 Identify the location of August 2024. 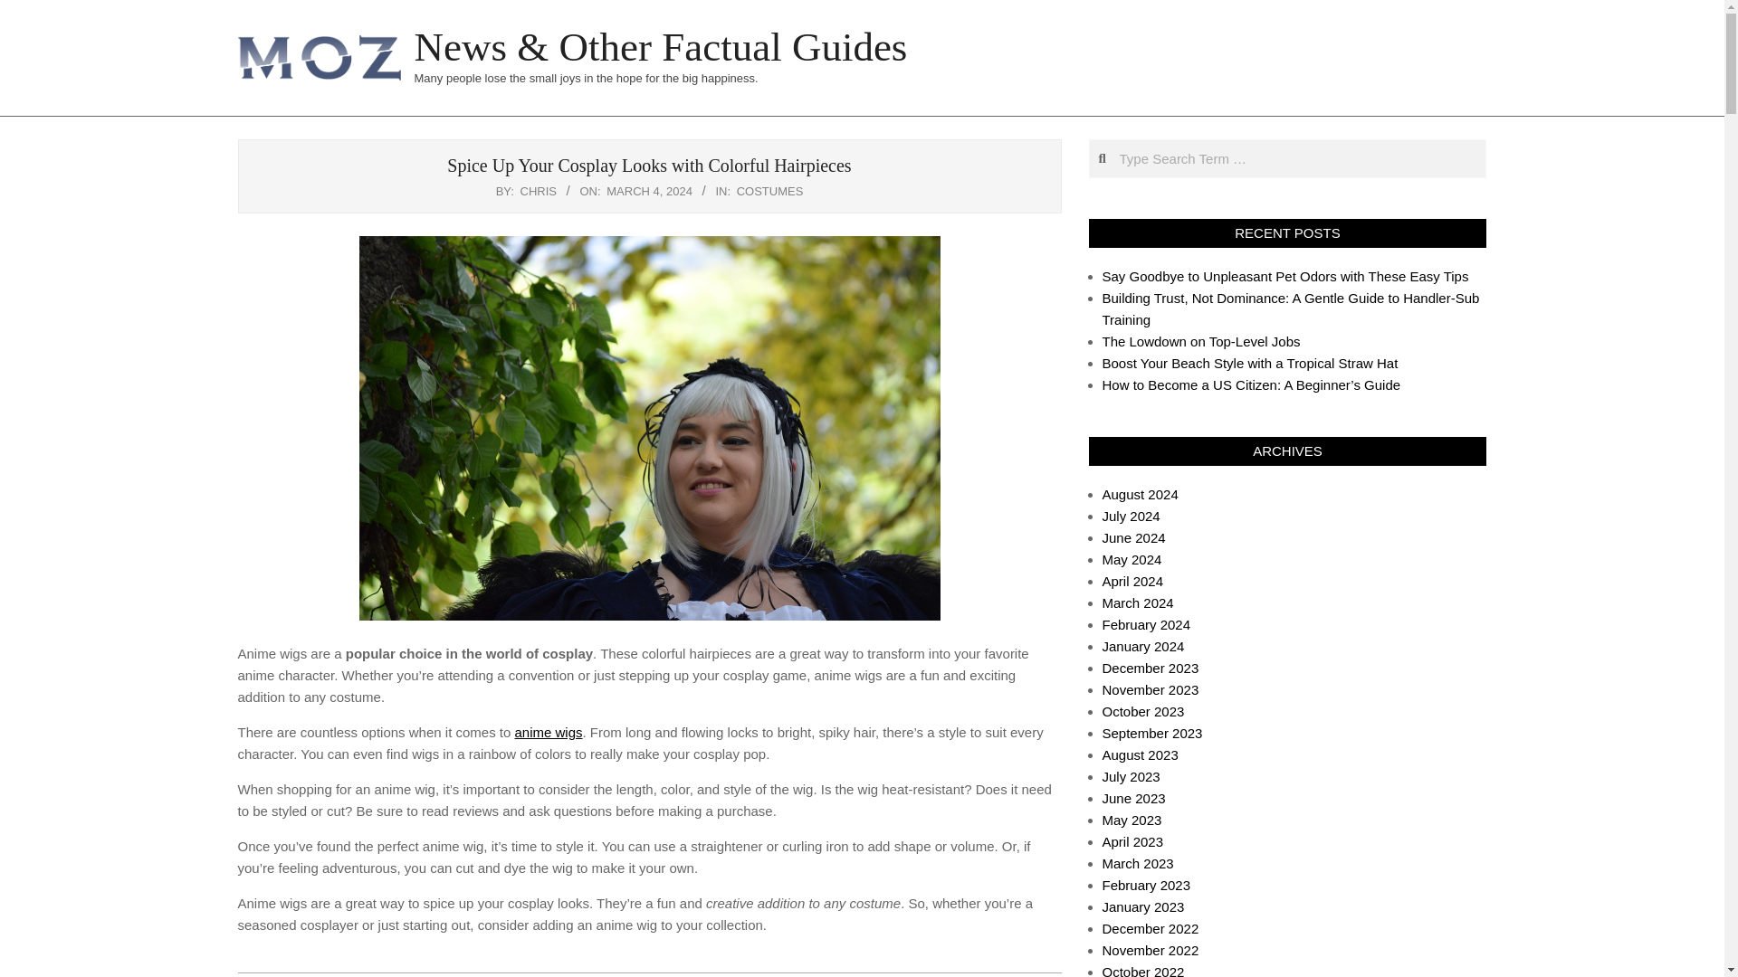
(1140, 494).